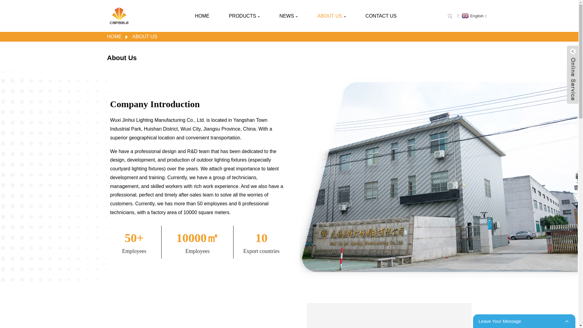 This screenshot has width=583, height=328. What do you see at coordinates (244, 16) in the screenshot?
I see `PRODUCTS` at bounding box center [244, 16].